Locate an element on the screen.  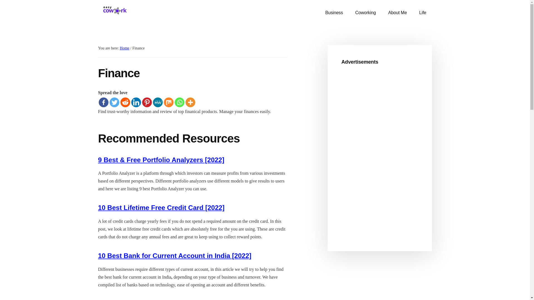
MeWe is located at coordinates (158, 102).